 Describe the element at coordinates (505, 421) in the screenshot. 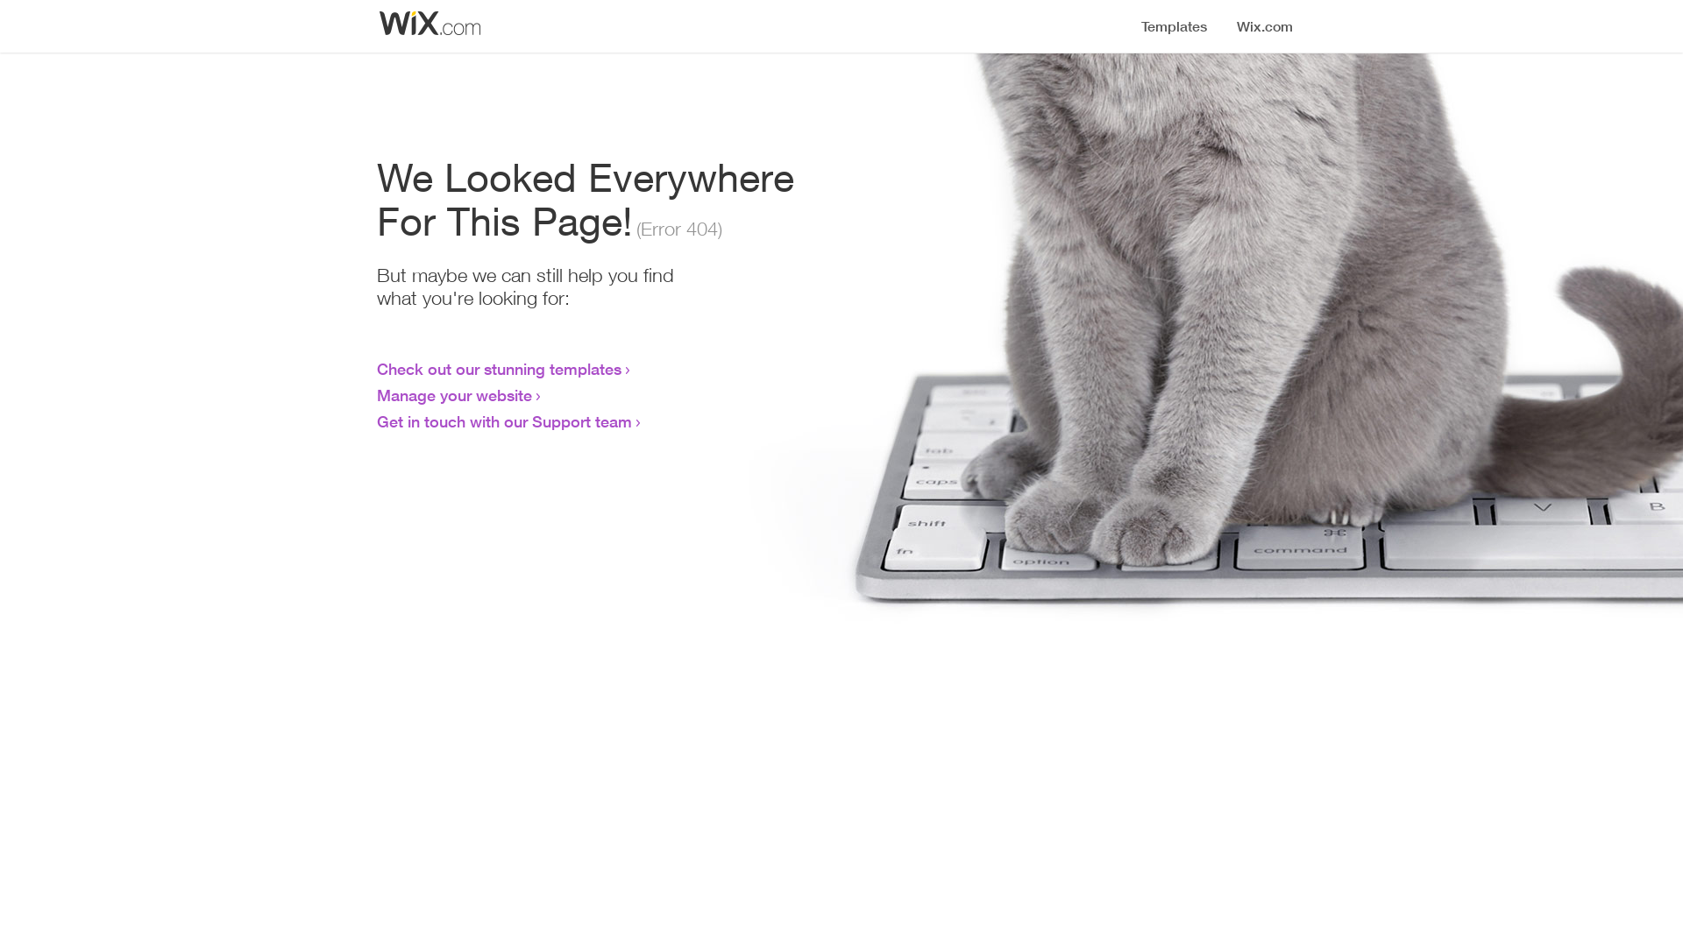

I see `Get in touch with our Support team` at that location.